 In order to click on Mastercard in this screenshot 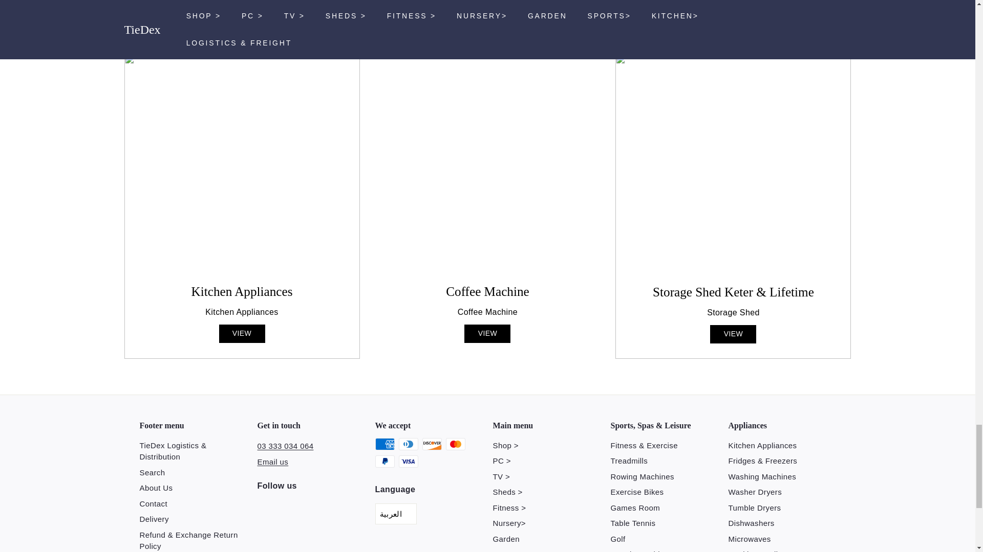, I will do `click(455, 444)`.